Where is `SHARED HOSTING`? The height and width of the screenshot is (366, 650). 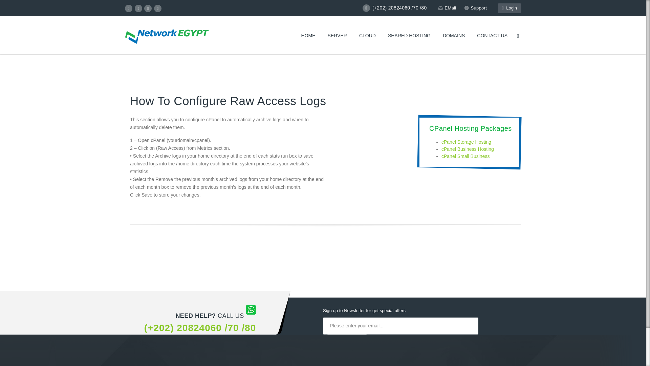 SHARED HOSTING is located at coordinates (409, 36).